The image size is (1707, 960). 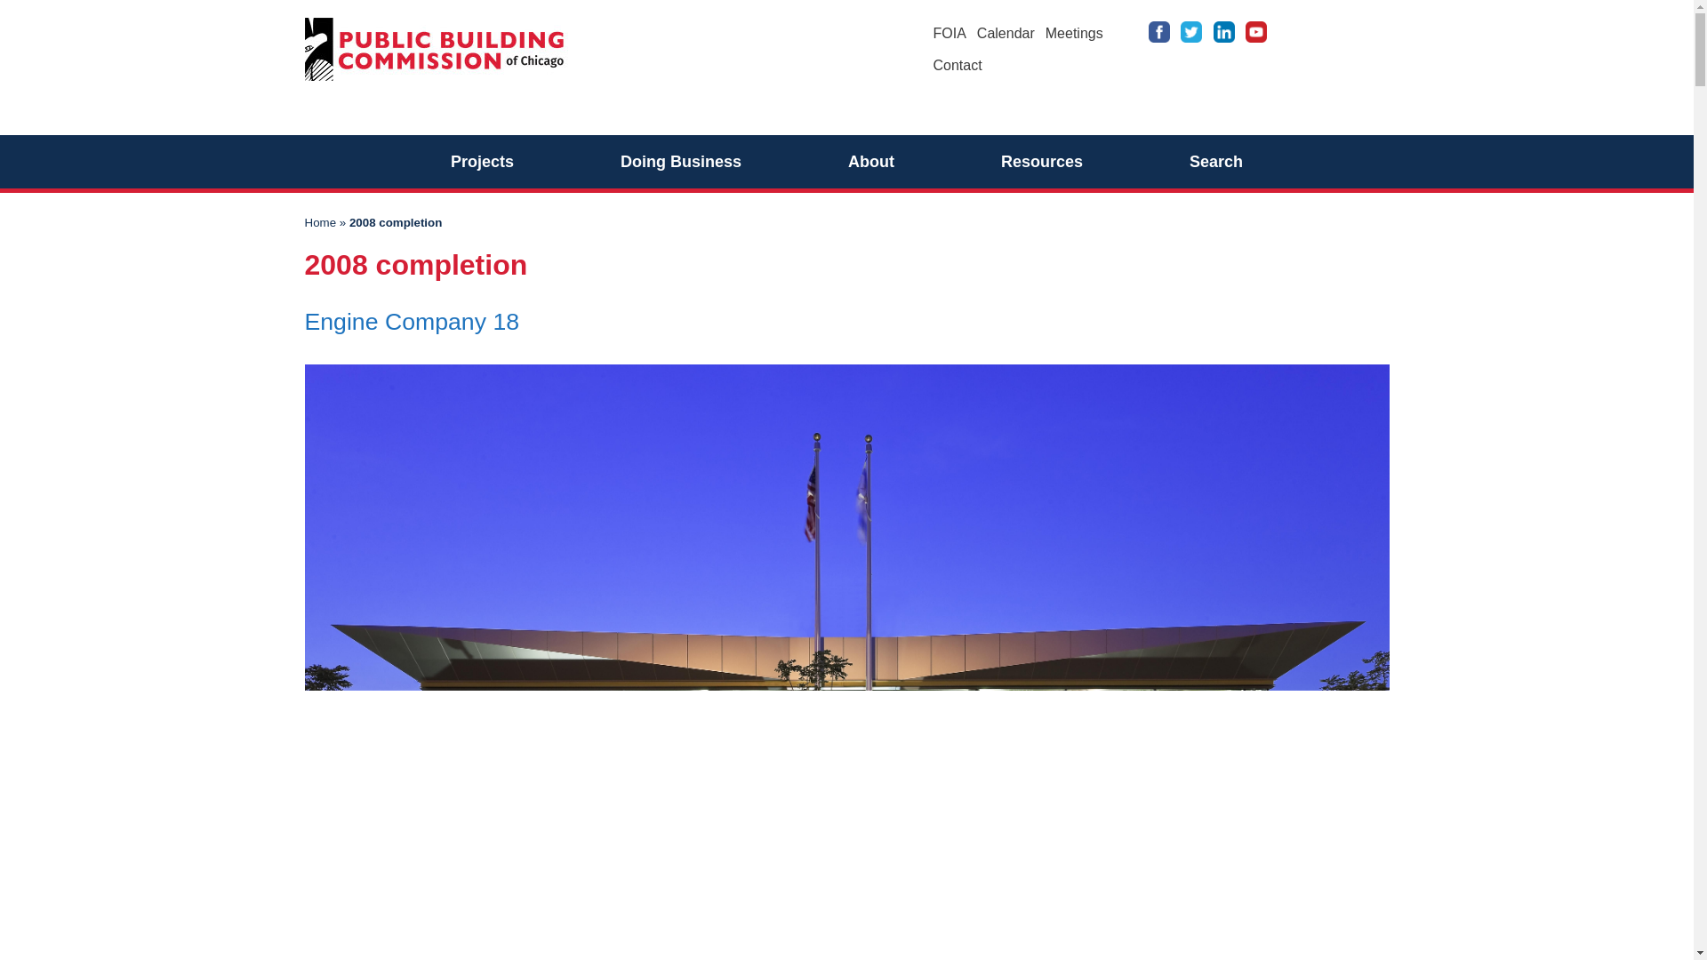 What do you see at coordinates (1005, 34) in the screenshot?
I see `Calendar` at bounding box center [1005, 34].